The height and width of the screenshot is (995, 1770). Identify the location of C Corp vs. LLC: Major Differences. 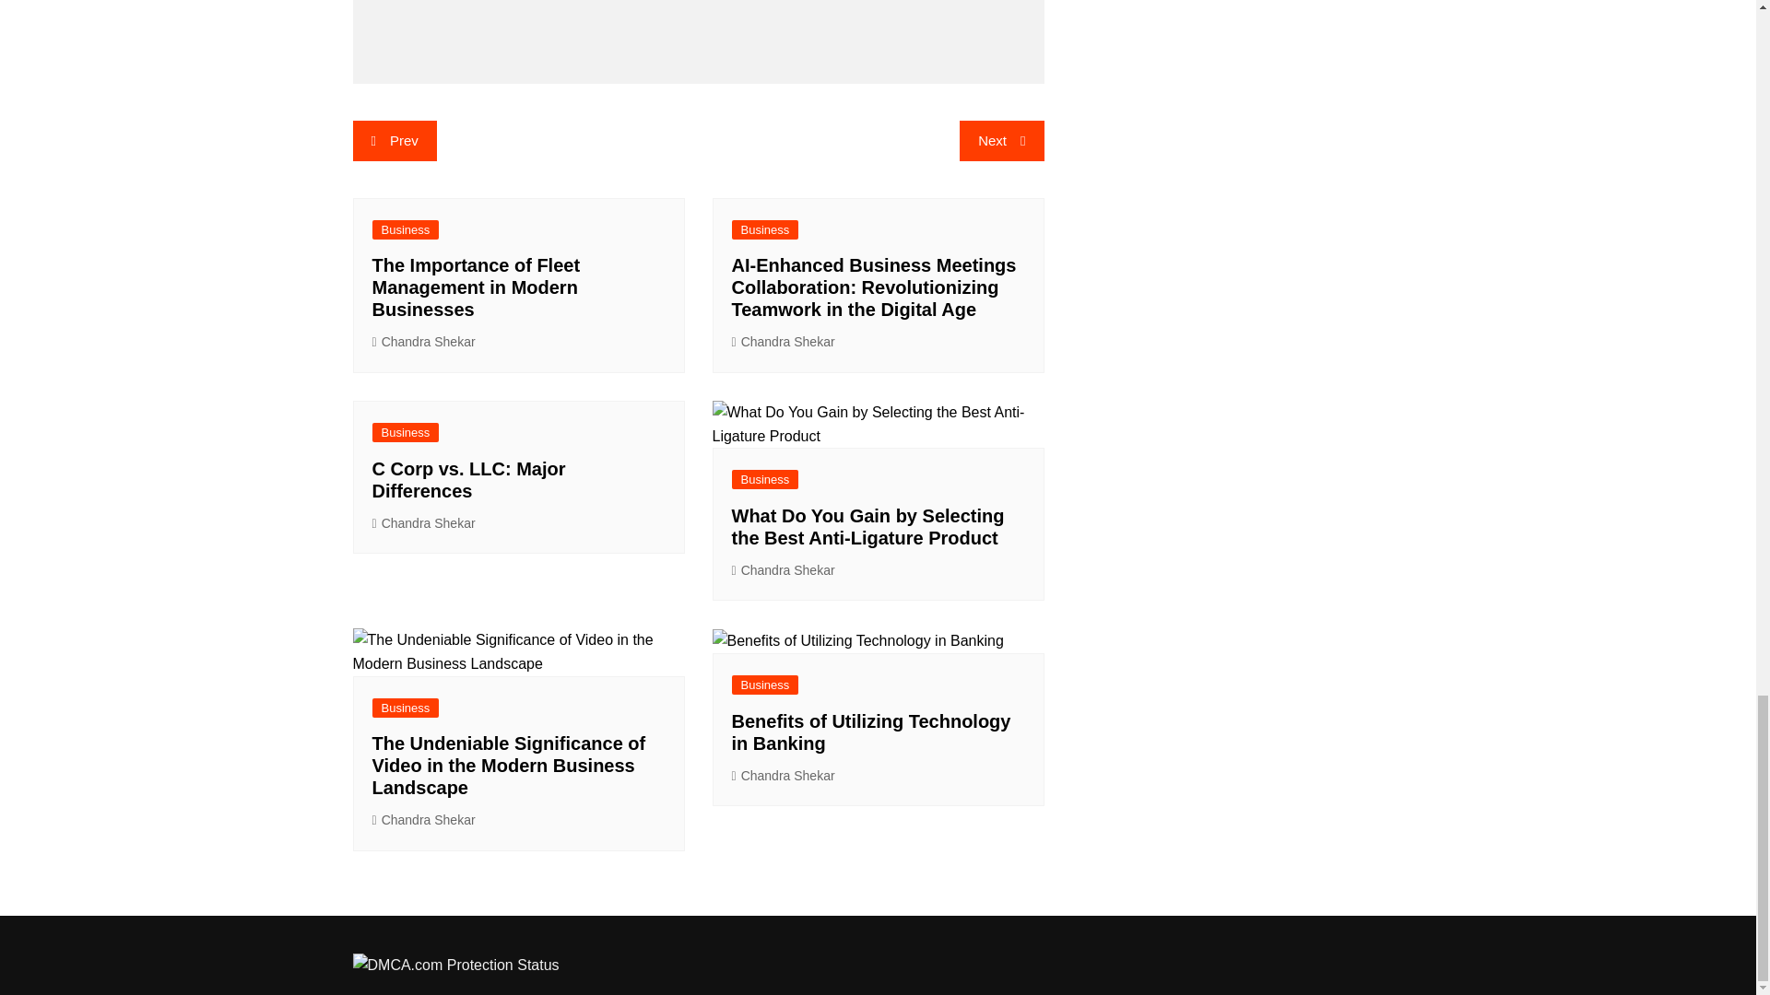
(468, 479).